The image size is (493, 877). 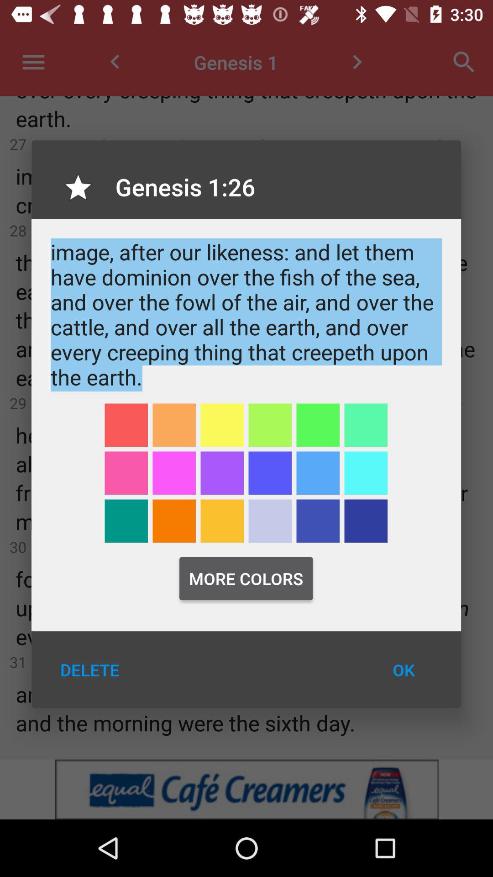 What do you see at coordinates (318, 425) in the screenshot?
I see `color choice` at bounding box center [318, 425].